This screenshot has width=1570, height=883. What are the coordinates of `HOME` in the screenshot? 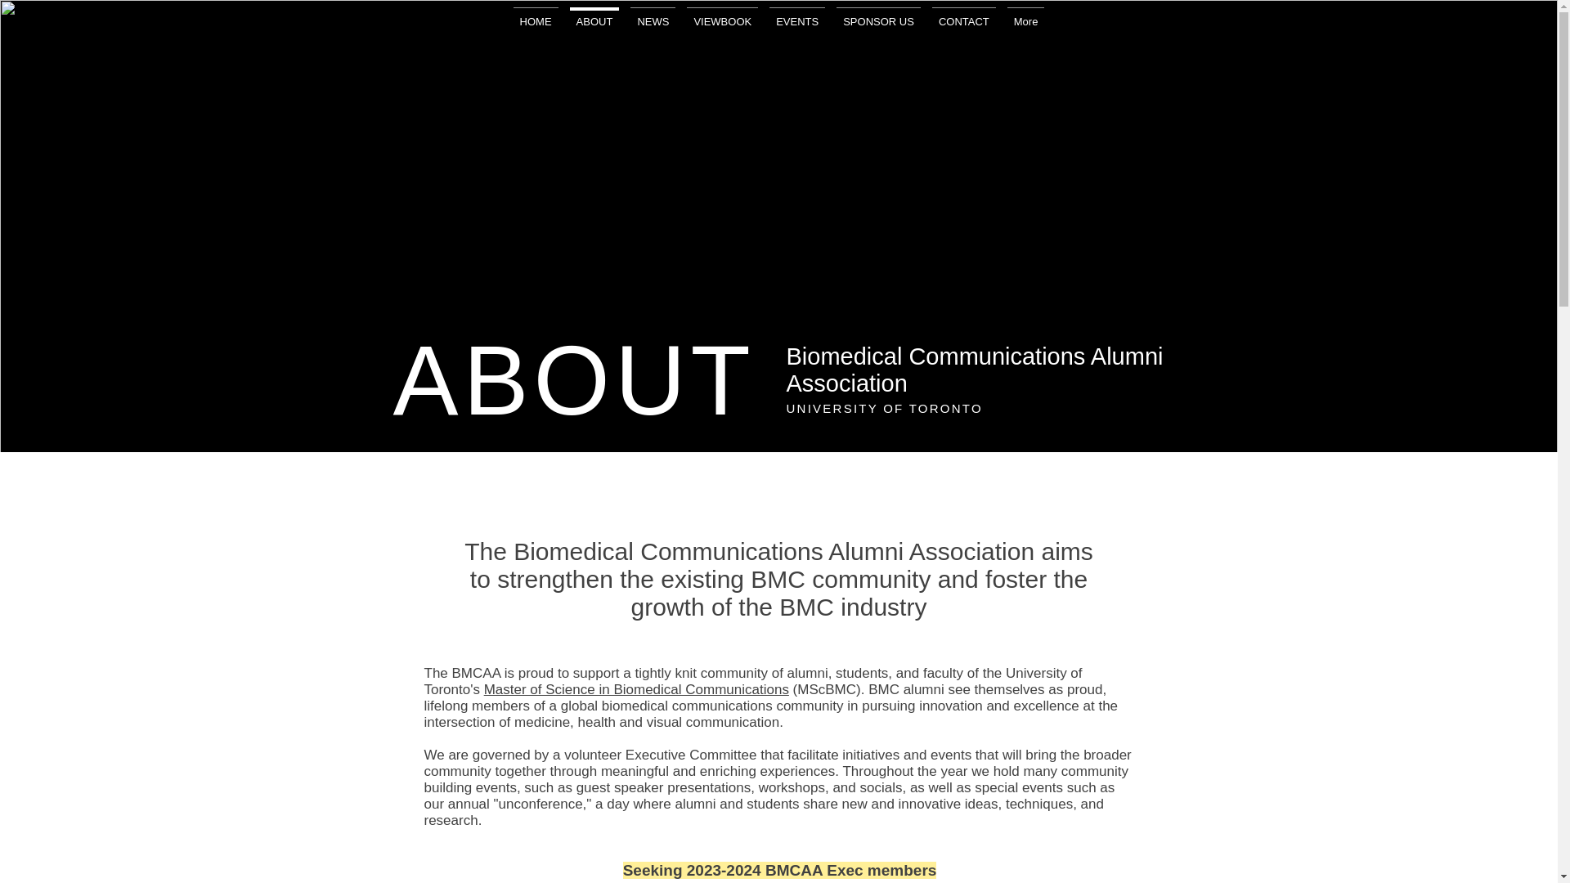 It's located at (535, 23).